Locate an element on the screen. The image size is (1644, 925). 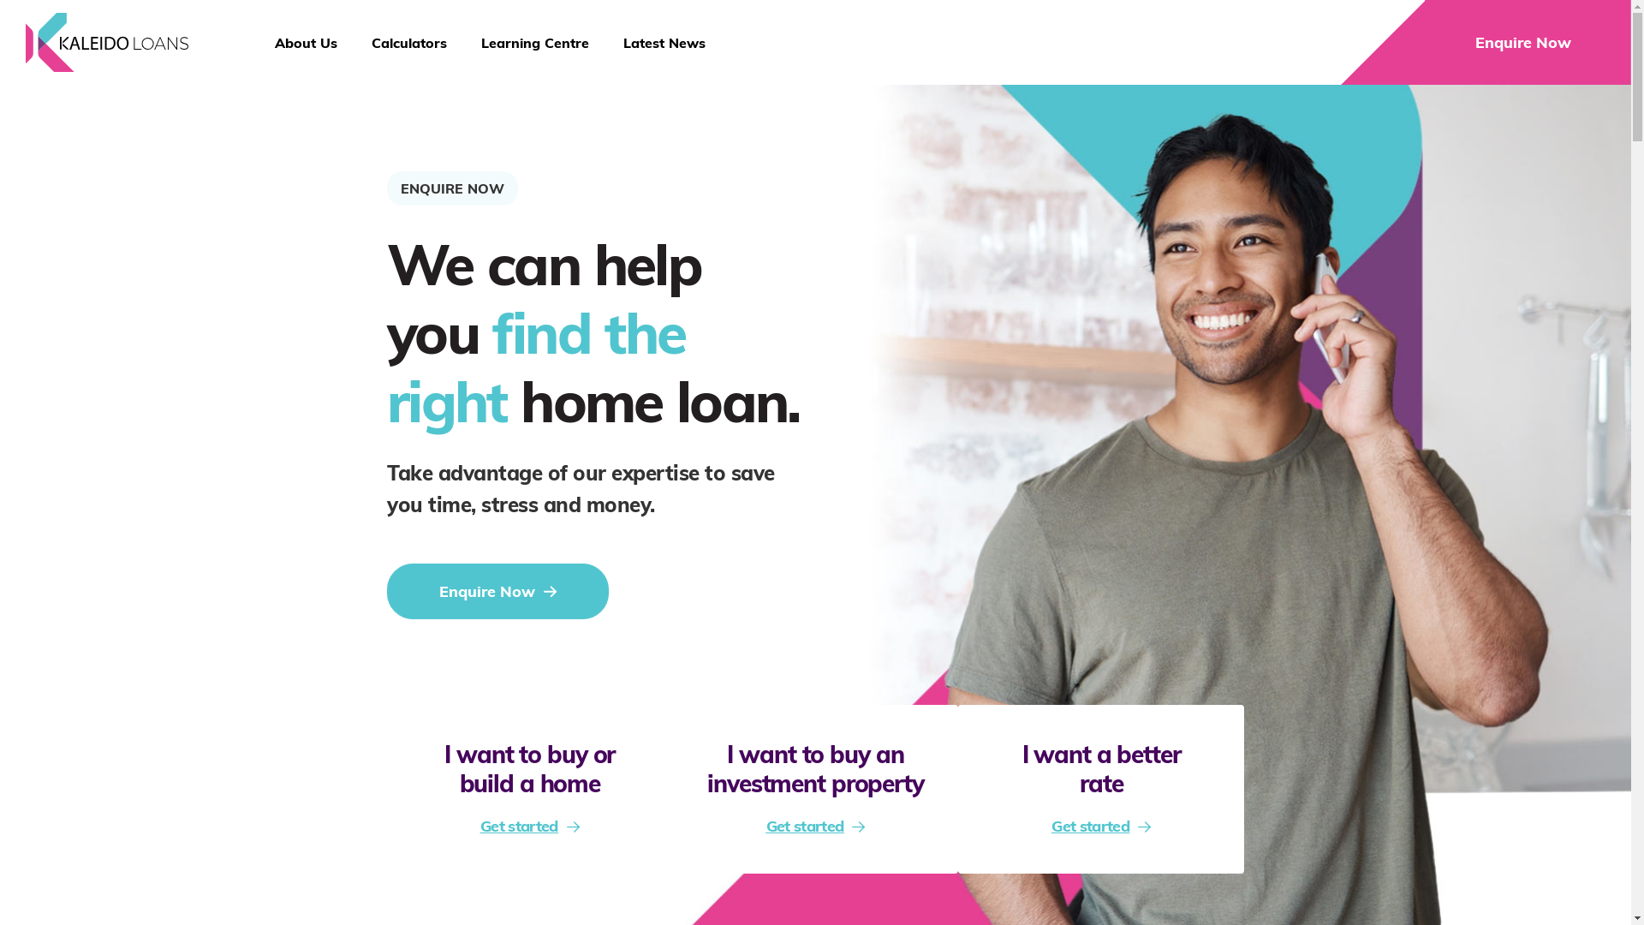
Latest News is located at coordinates (664, 43).